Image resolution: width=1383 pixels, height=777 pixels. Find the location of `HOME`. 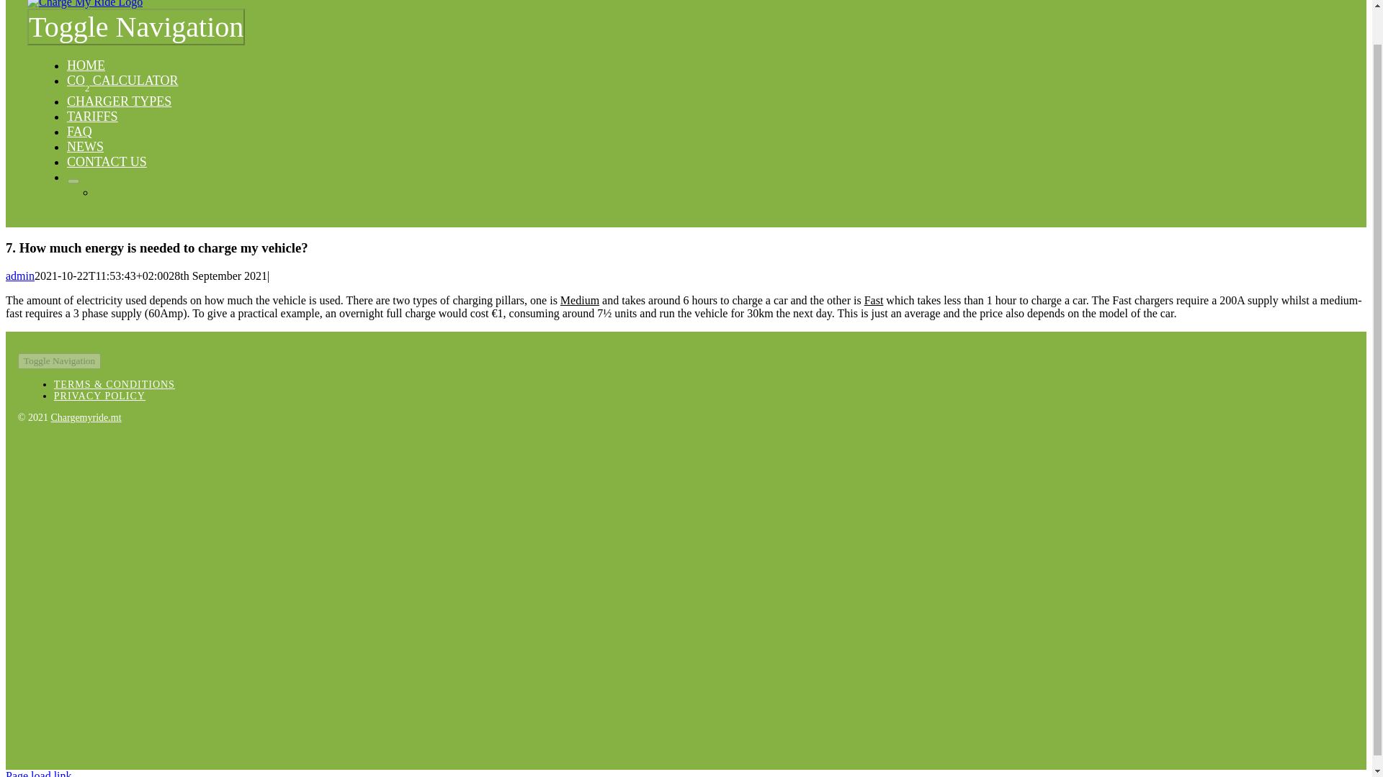

HOME is located at coordinates (85, 65).